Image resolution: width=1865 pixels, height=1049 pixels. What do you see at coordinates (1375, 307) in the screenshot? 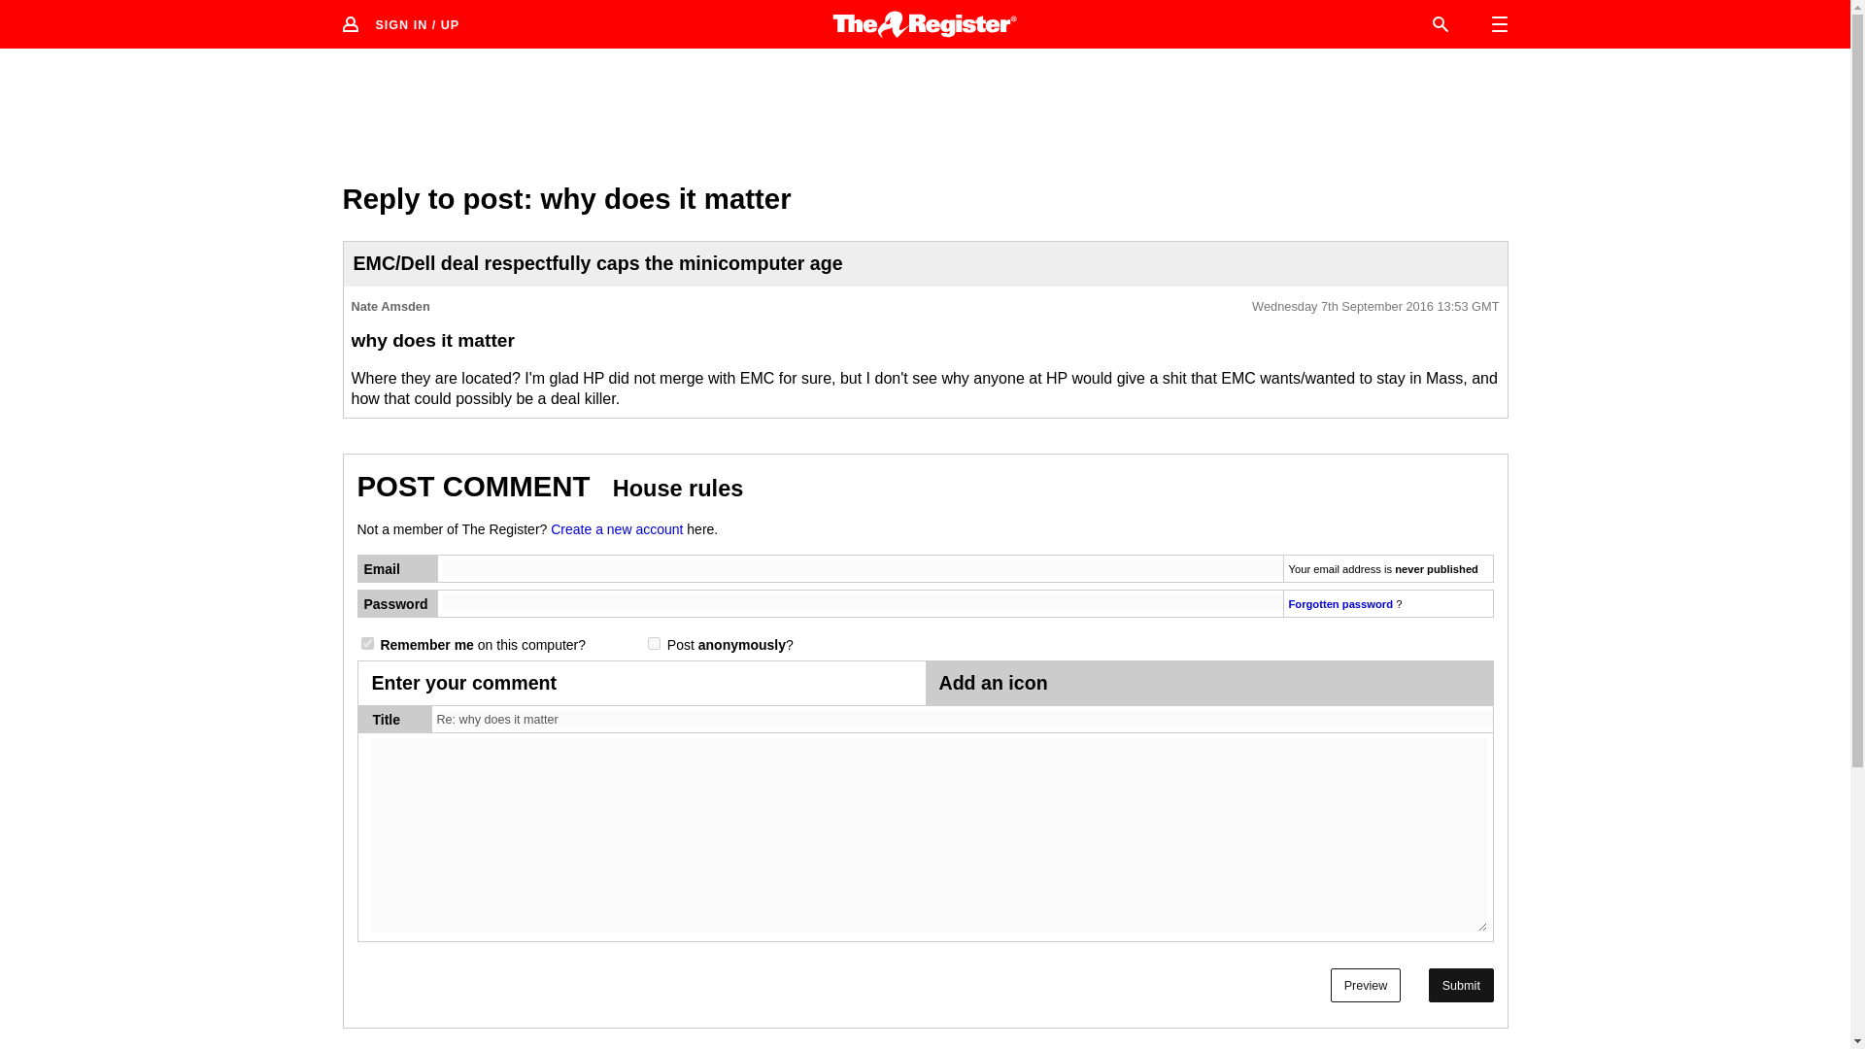
I see `Permalink to this post` at bounding box center [1375, 307].